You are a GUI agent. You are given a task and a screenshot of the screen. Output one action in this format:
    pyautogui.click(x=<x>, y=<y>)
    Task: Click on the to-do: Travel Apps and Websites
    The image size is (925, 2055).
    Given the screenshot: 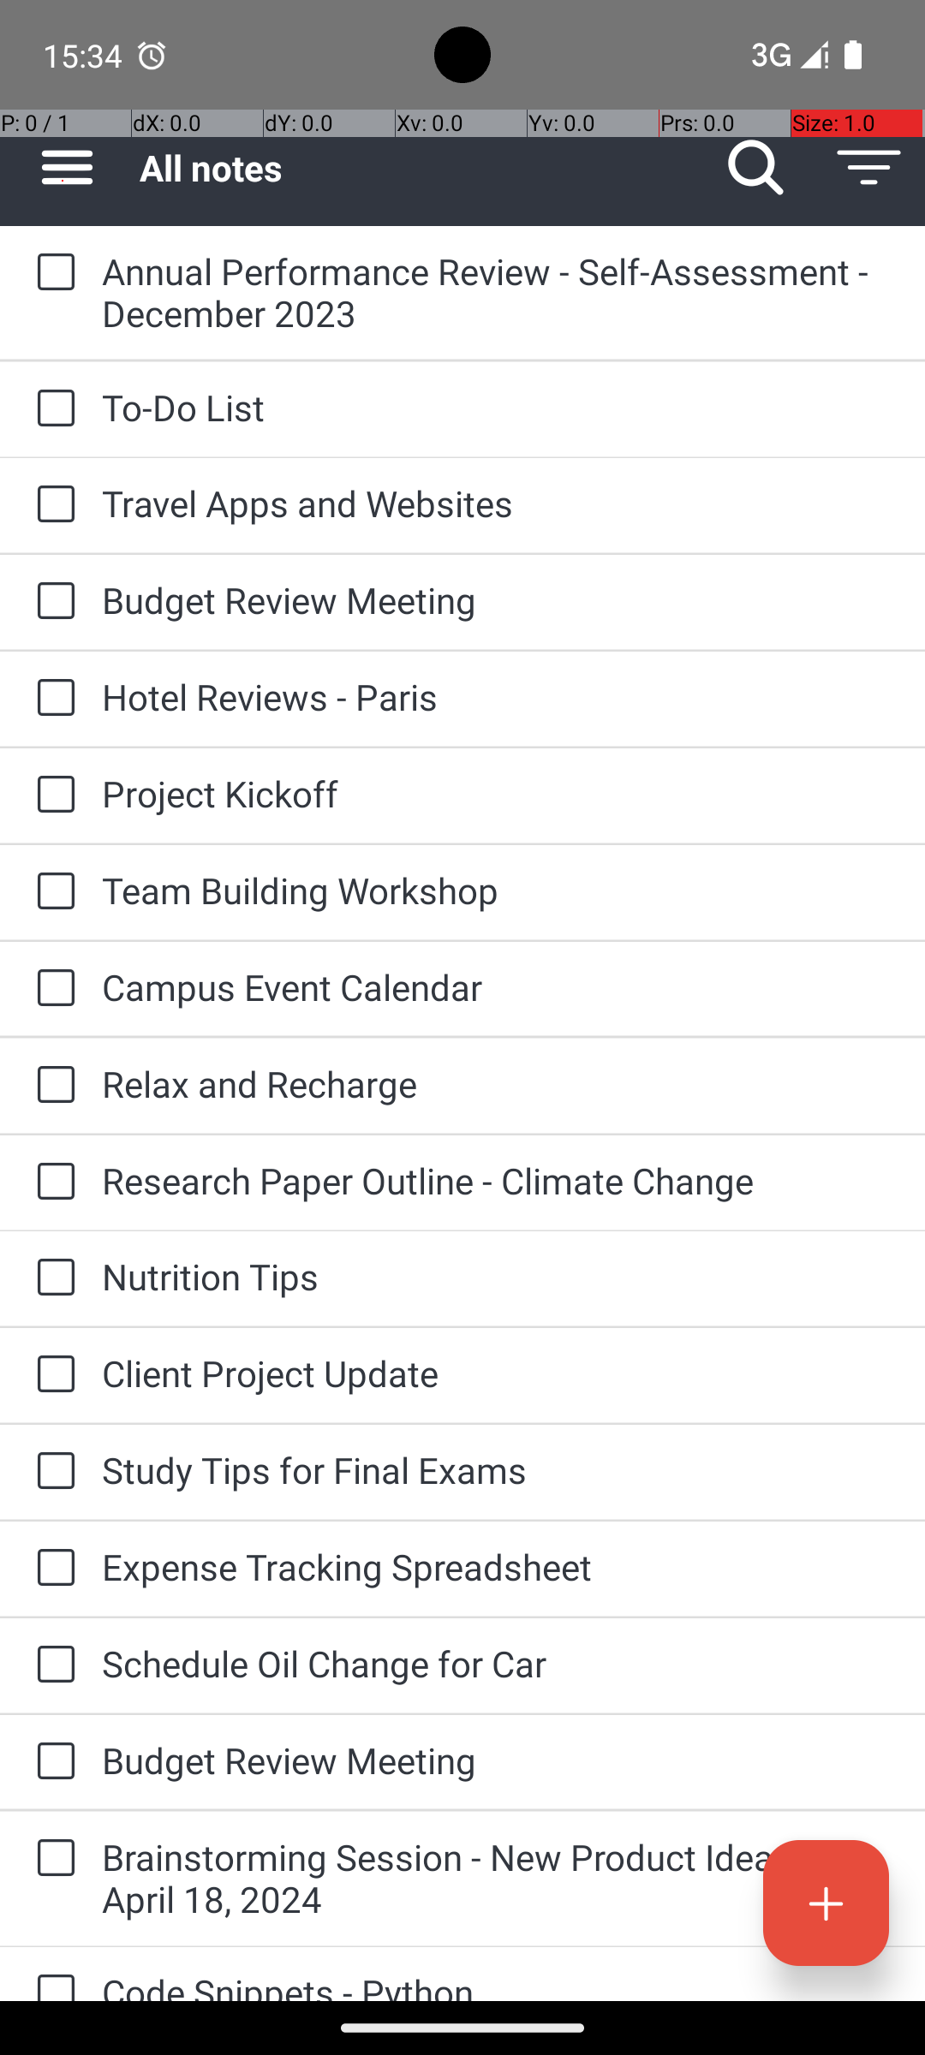 What is the action you would take?
    pyautogui.click(x=51, y=505)
    